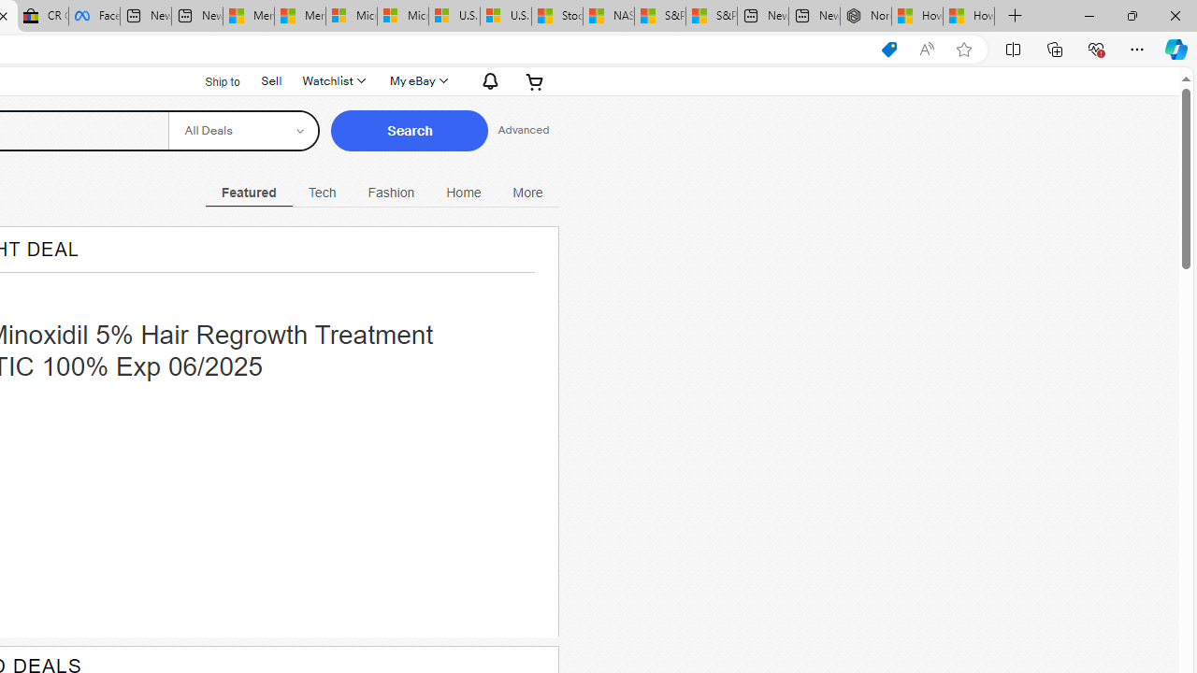  Describe the element at coordinates (969, 17) in the screenshot. I see `How to Use a Monitor With Your Closed Laptop` at that location.